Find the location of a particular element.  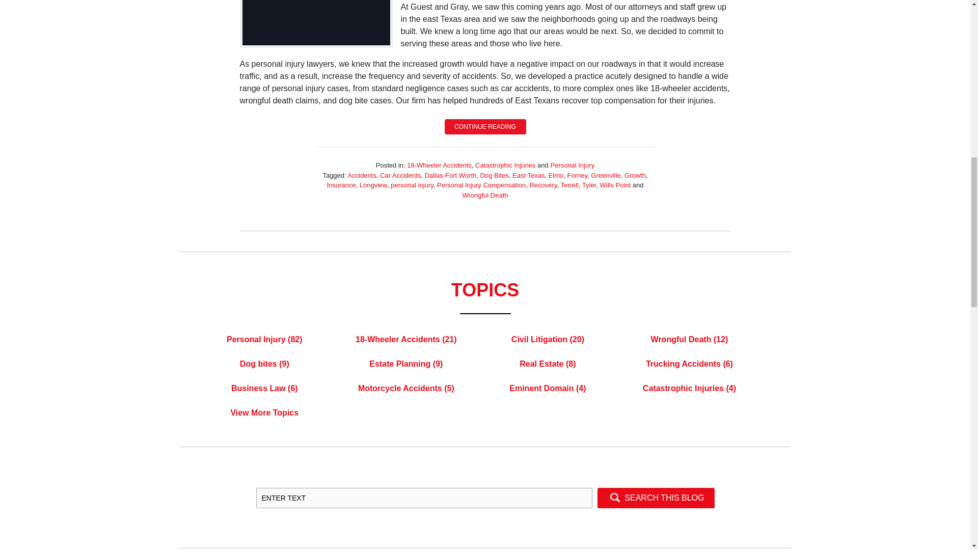

View all posts in 18-Wheeler Accidents is located at coordinates (439, 165).